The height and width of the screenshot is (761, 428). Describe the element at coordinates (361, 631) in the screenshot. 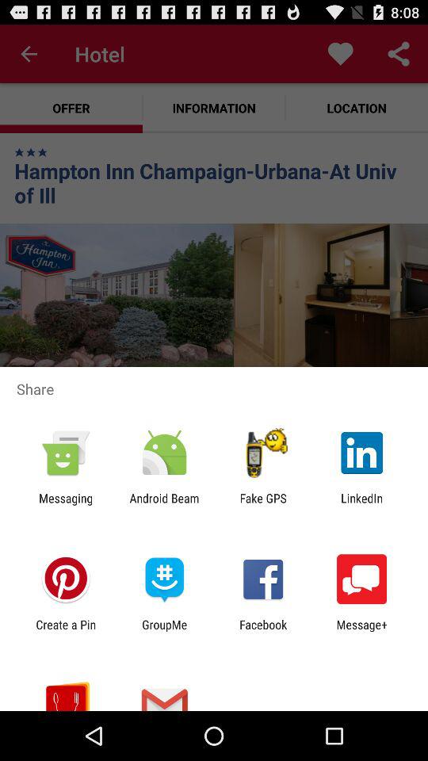

I see `select app next to facebook item` at that location.